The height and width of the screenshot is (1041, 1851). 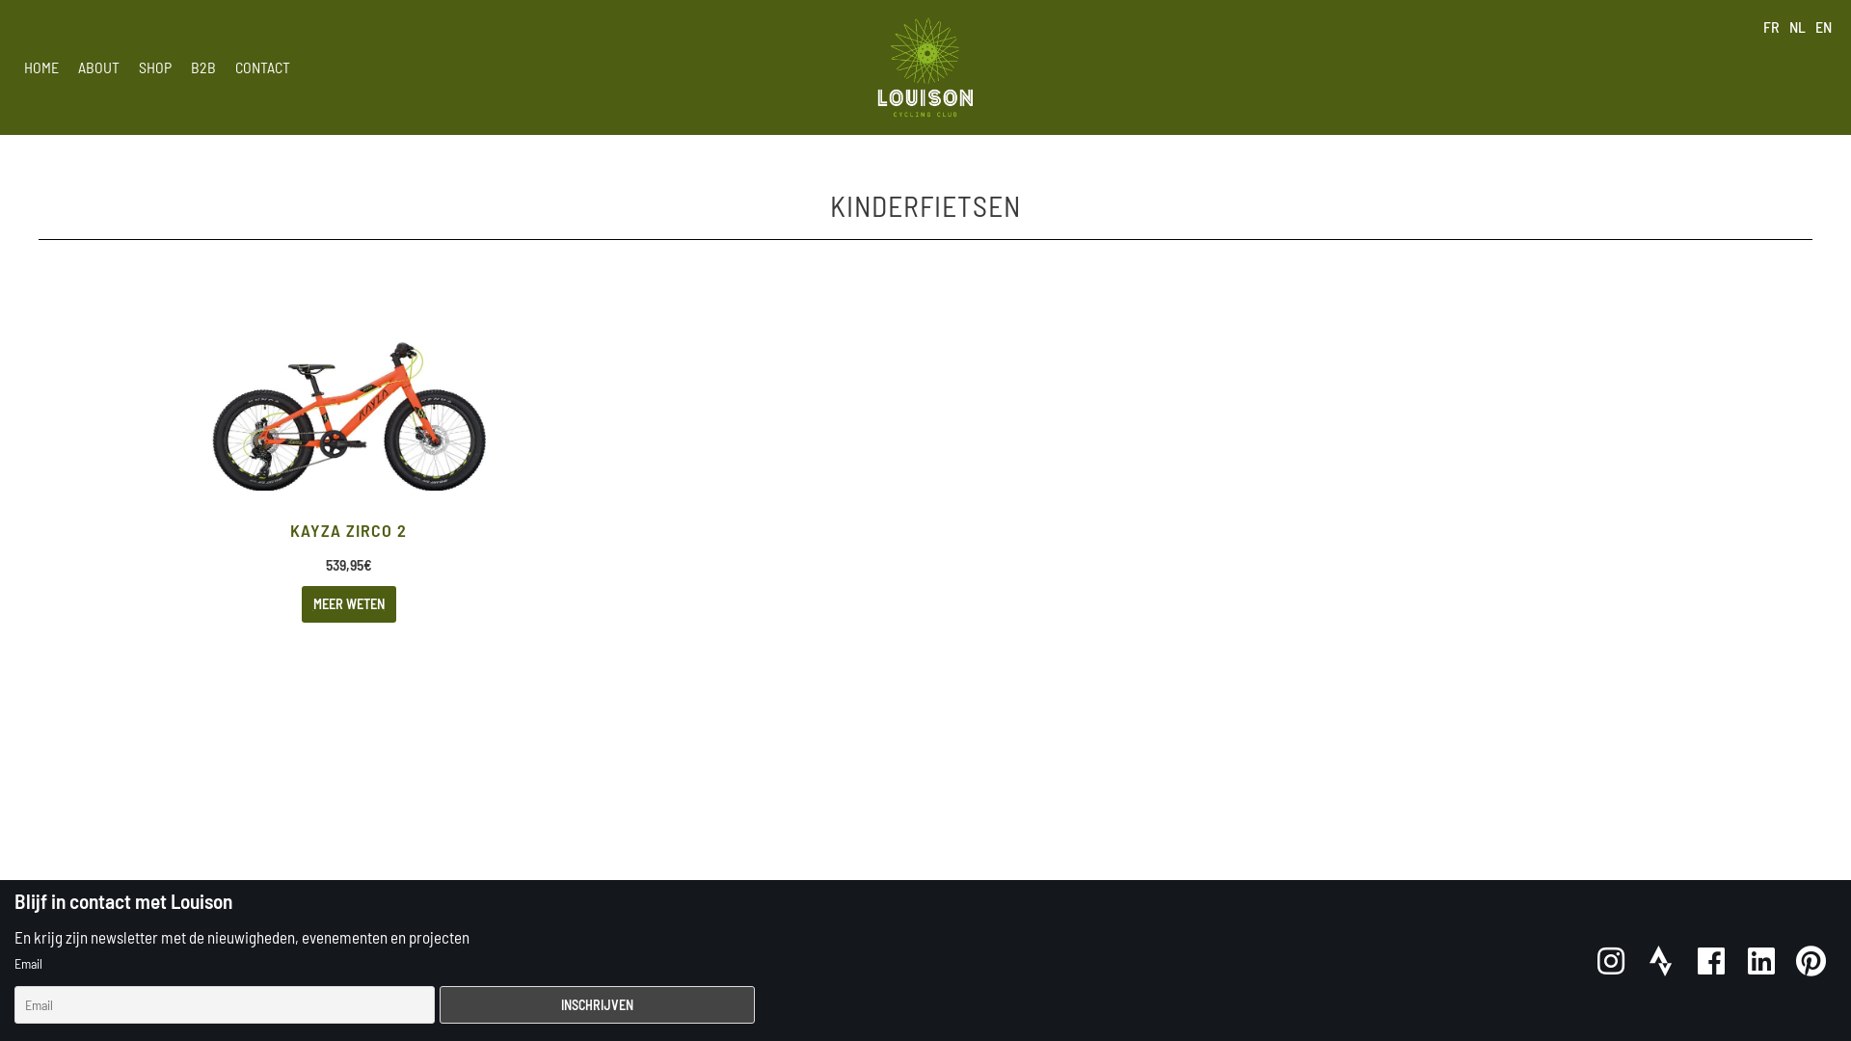 What do you see at coordinates (155, 67) in the screenshot?
I see `SHOP` at bounding box center [155, 67].